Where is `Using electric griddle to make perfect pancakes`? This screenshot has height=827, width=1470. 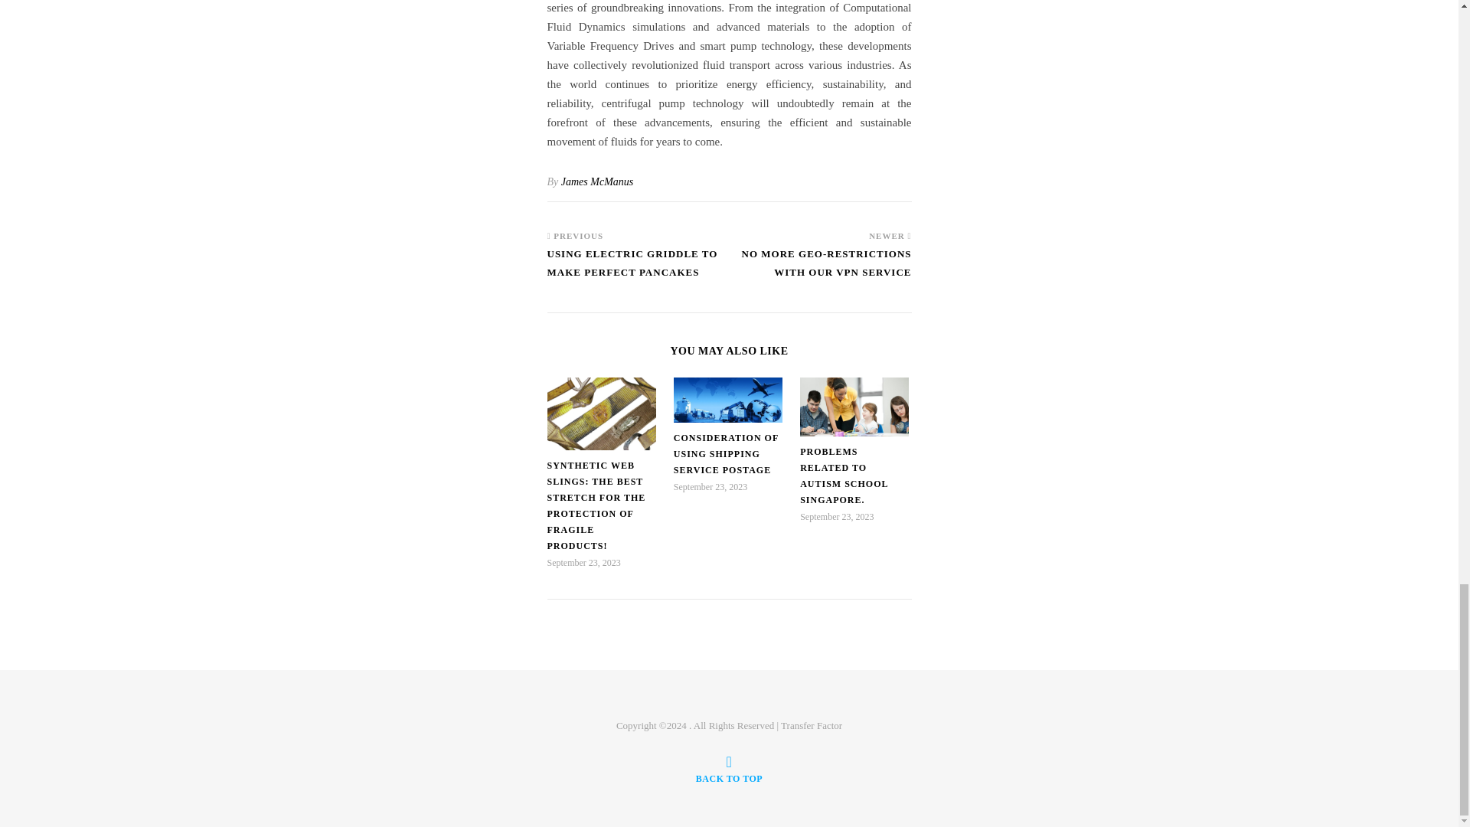 Using electric griddle to make perfect pancakes is located at coordinates (638, 270).